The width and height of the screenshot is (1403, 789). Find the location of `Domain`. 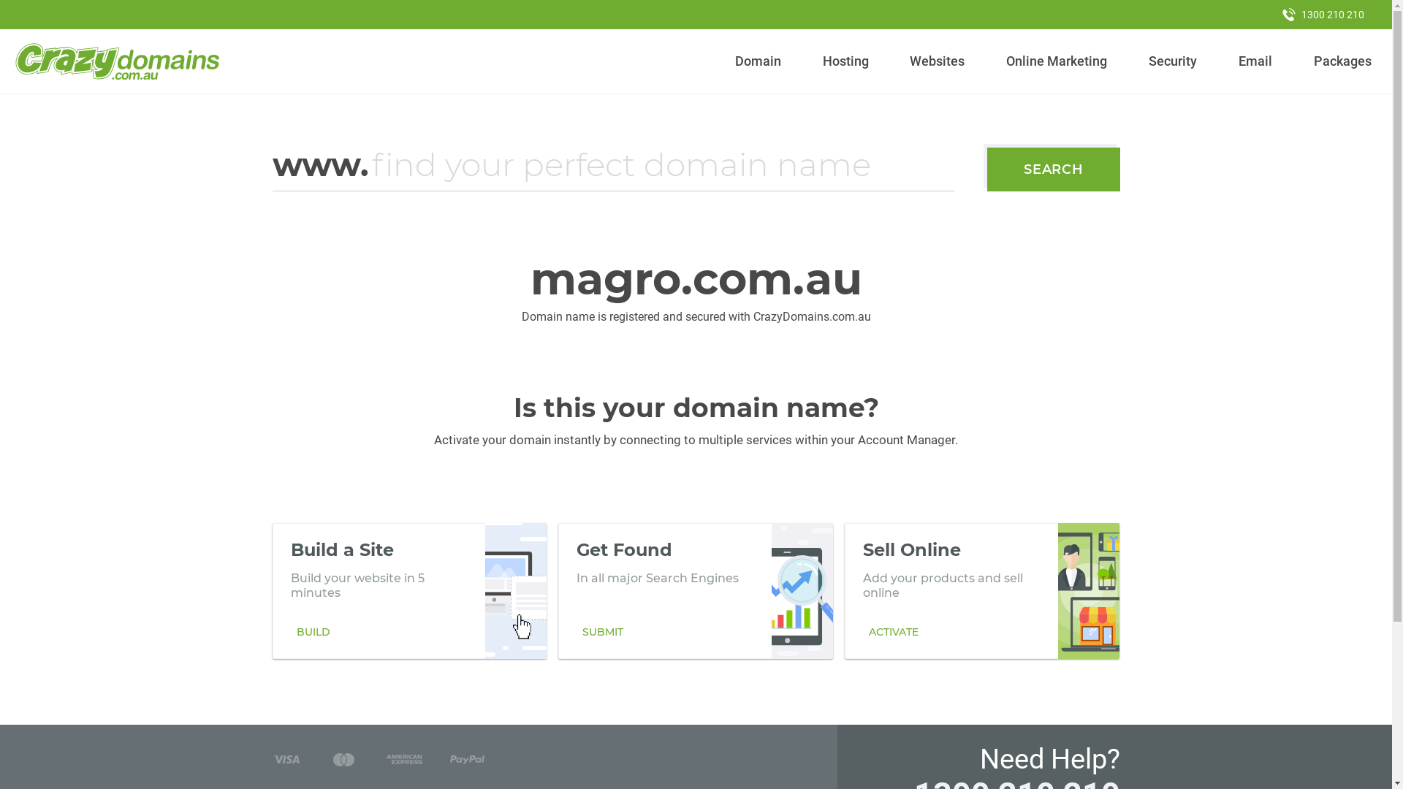

Domain is located at coordinates (758, 61).